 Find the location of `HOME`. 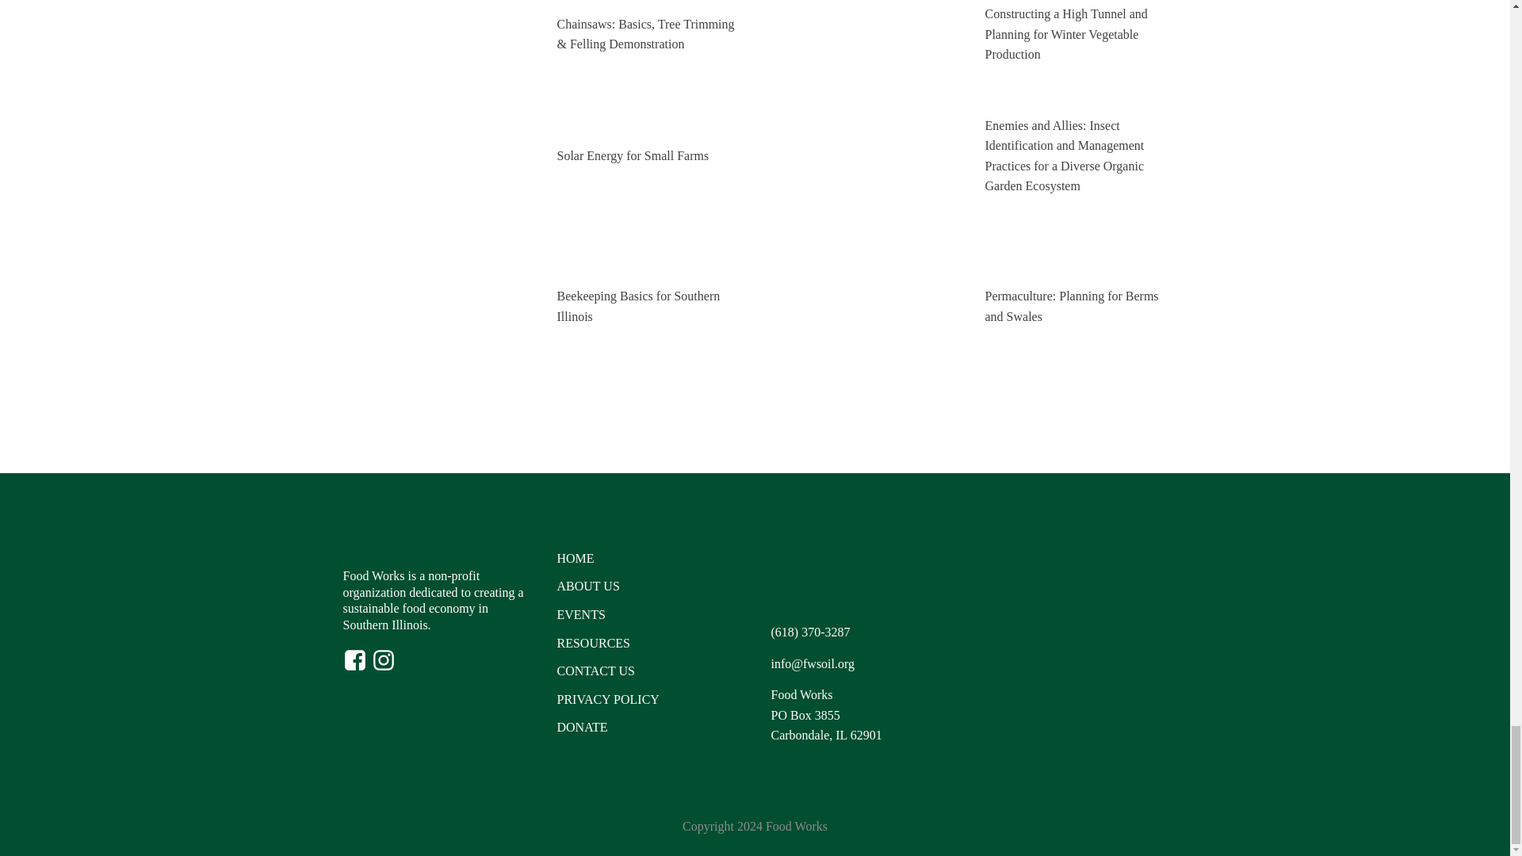

HOME is located at coordinates (575, 559).